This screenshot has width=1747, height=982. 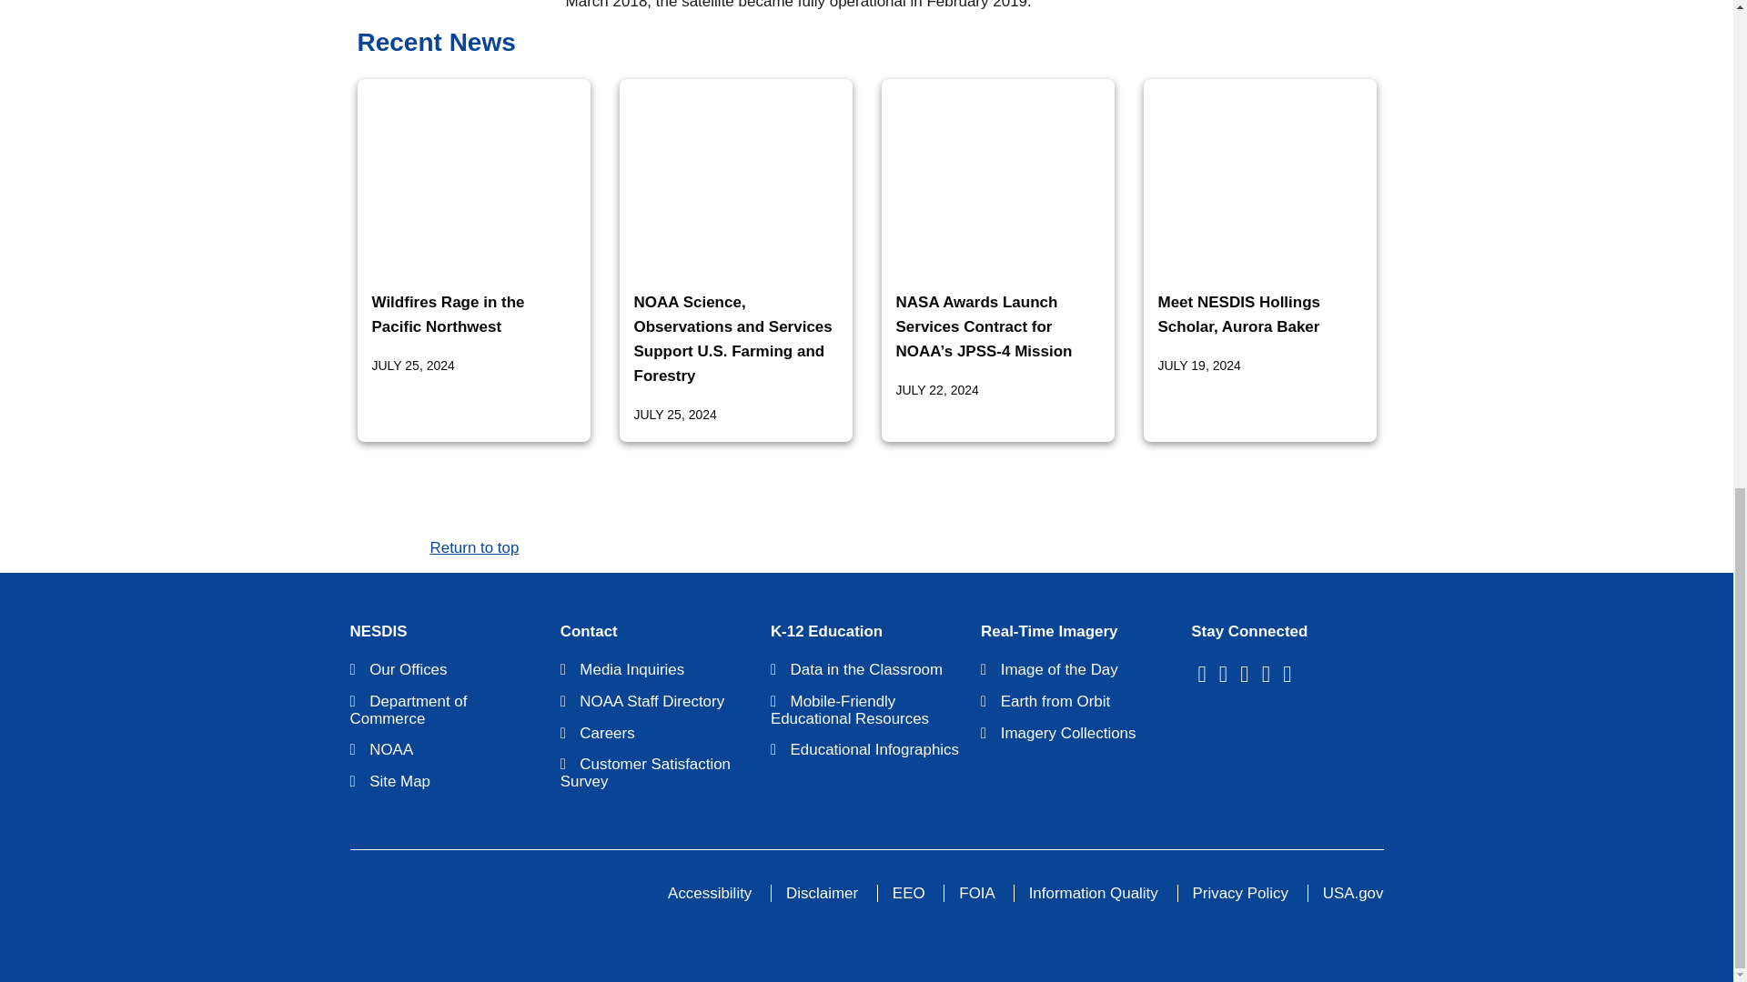 What do you see at coordinates (1198, 366) in the screenshot?
I see `July 19, 2024 - 13:08 PM` at bounding box center [1198, 366].